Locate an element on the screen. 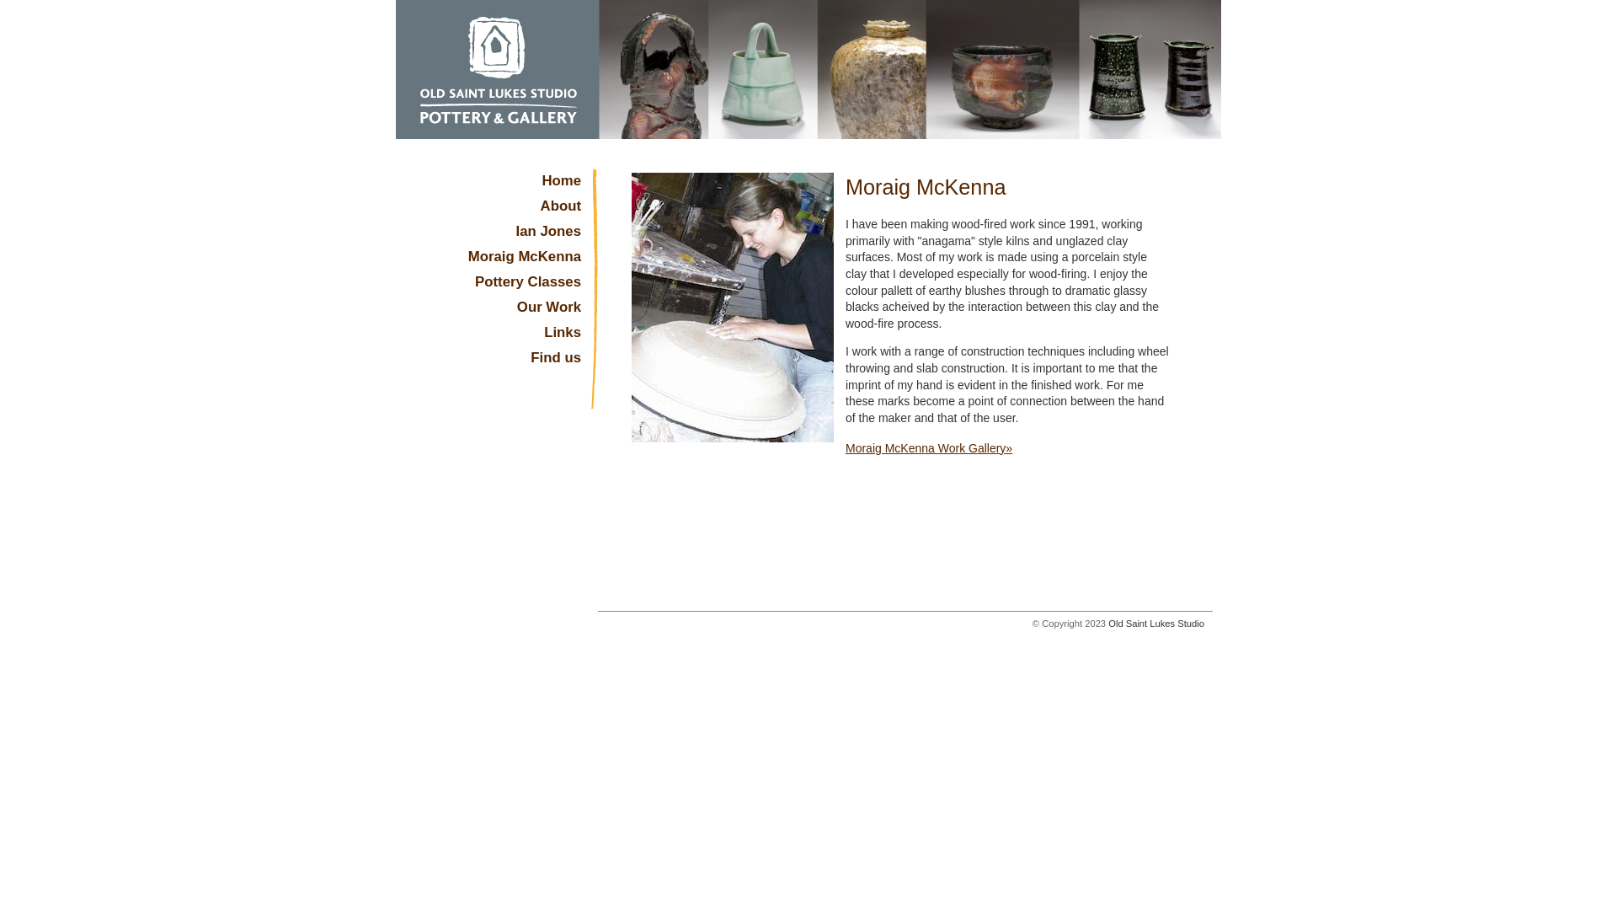  Pottery Classes is located at coordinates (497, 286).